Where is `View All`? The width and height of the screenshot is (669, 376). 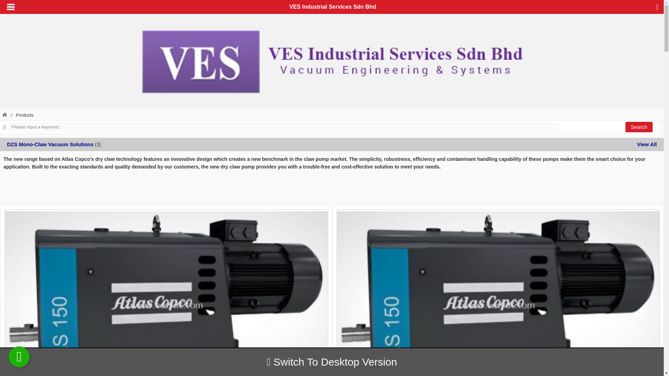 View All is located at coordinates (647, 144).